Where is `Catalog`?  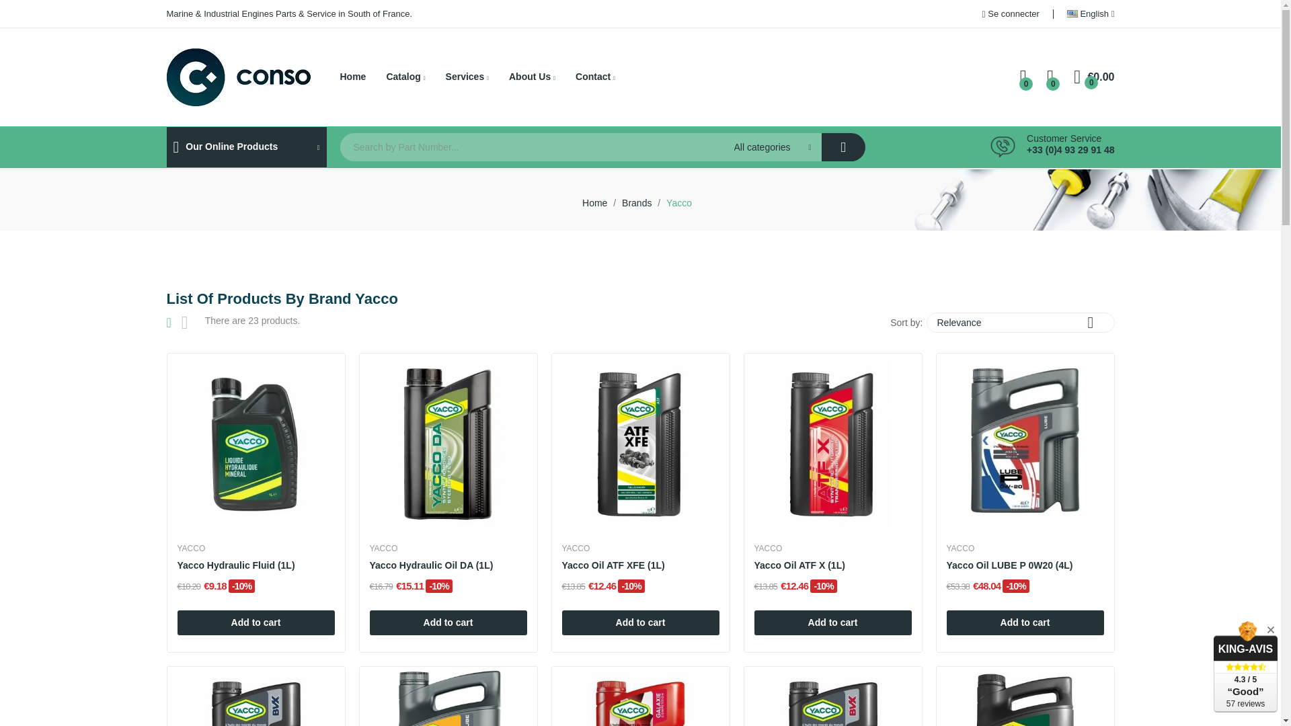
Catalog is located at coordinates (405, 77).